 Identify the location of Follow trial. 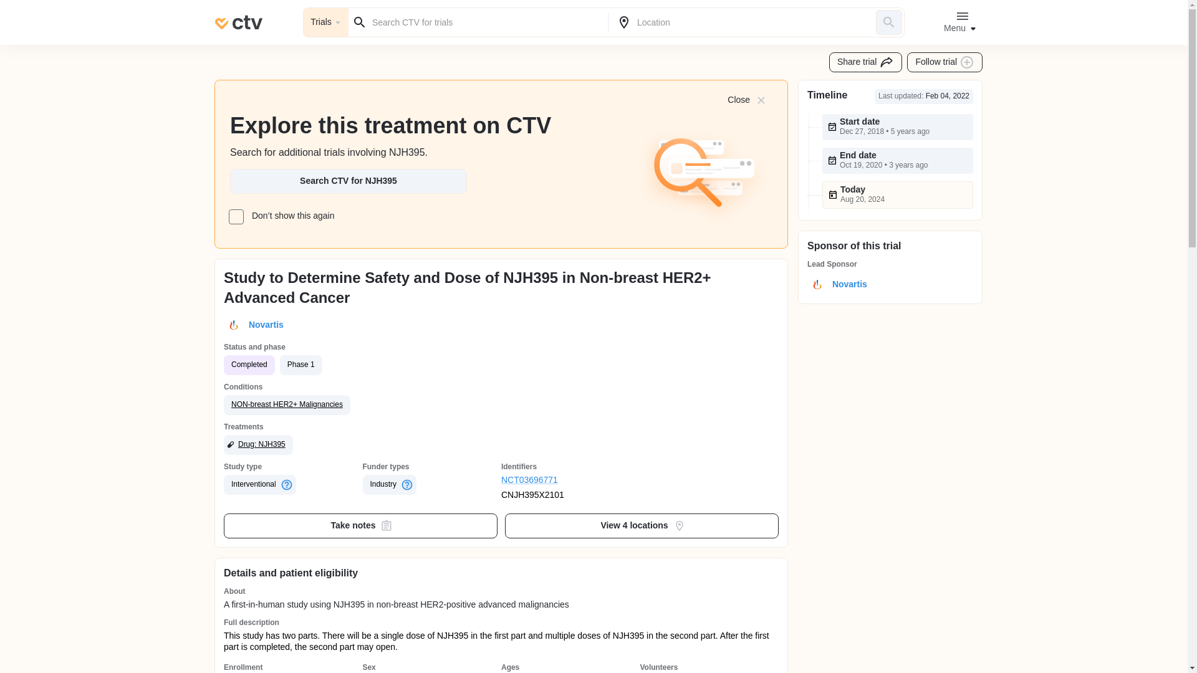
(945, 62).